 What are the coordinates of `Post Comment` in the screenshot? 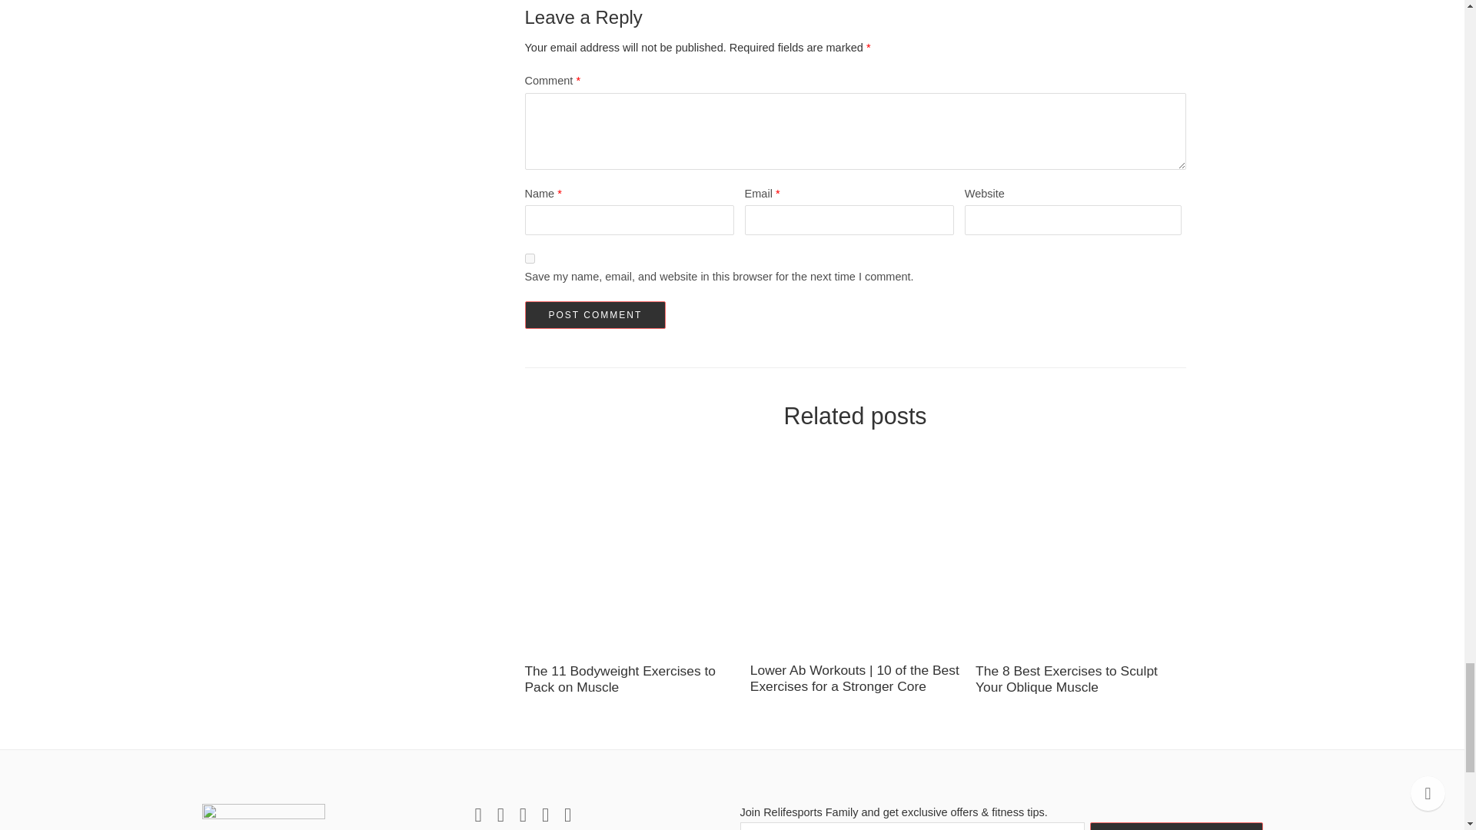 It's located at (594, 315).